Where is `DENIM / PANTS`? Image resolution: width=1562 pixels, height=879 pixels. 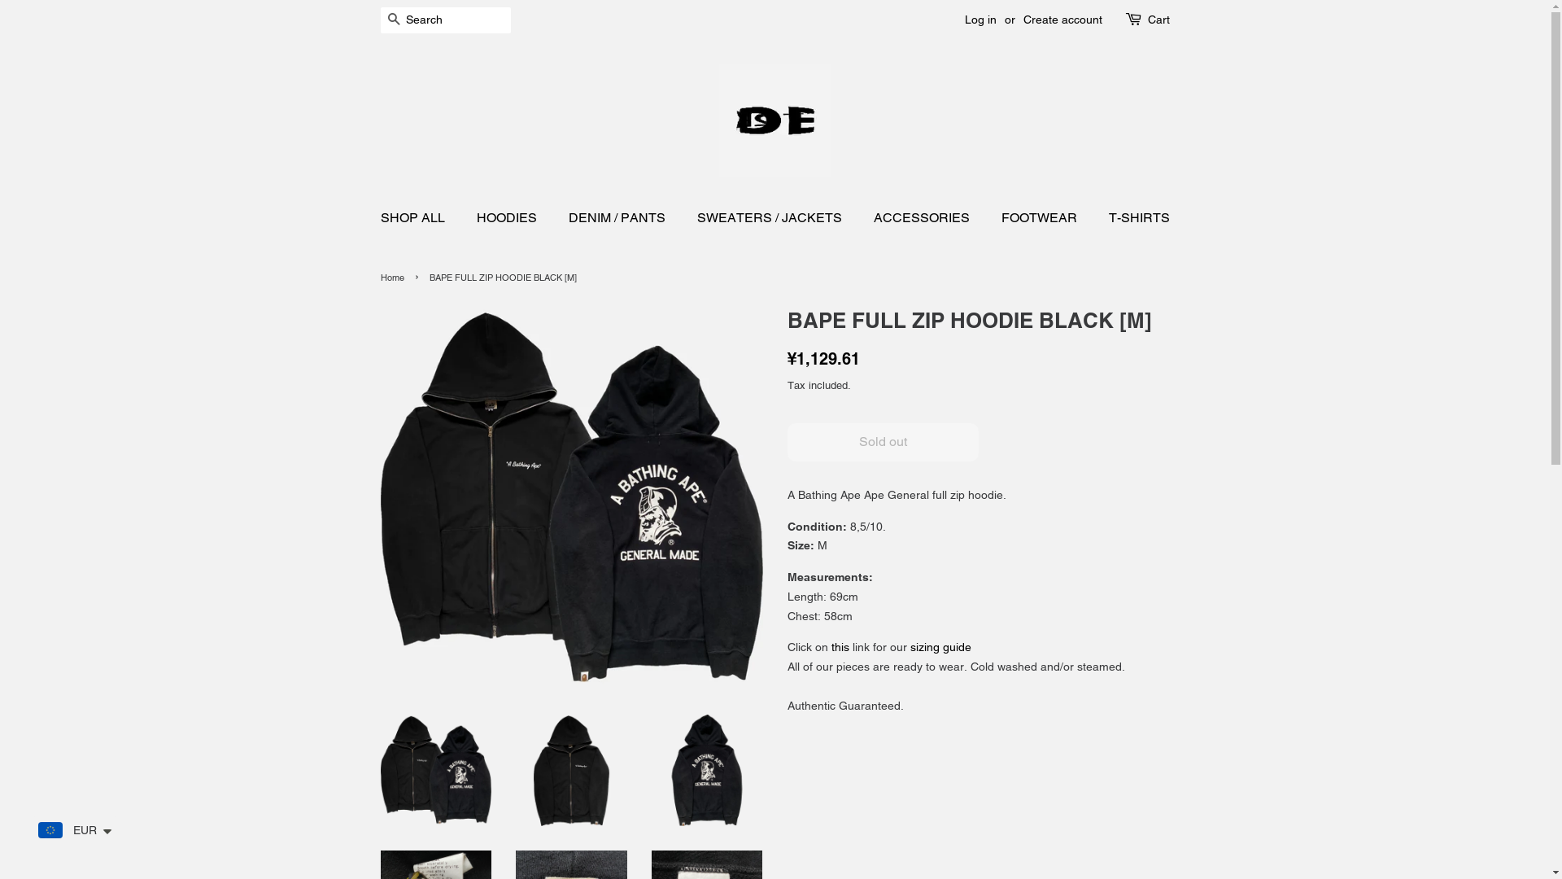 DENIM / PANTS is located at coordinates (619, 218).